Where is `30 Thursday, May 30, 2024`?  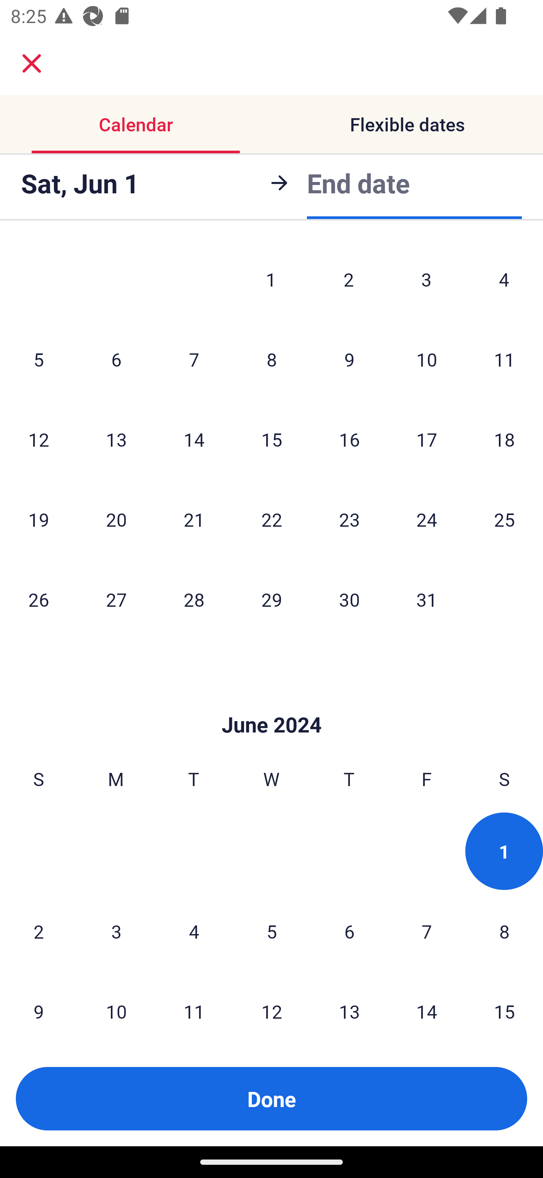
30 Thursday, May 30, 2024 is located at coordinates (349, 600).